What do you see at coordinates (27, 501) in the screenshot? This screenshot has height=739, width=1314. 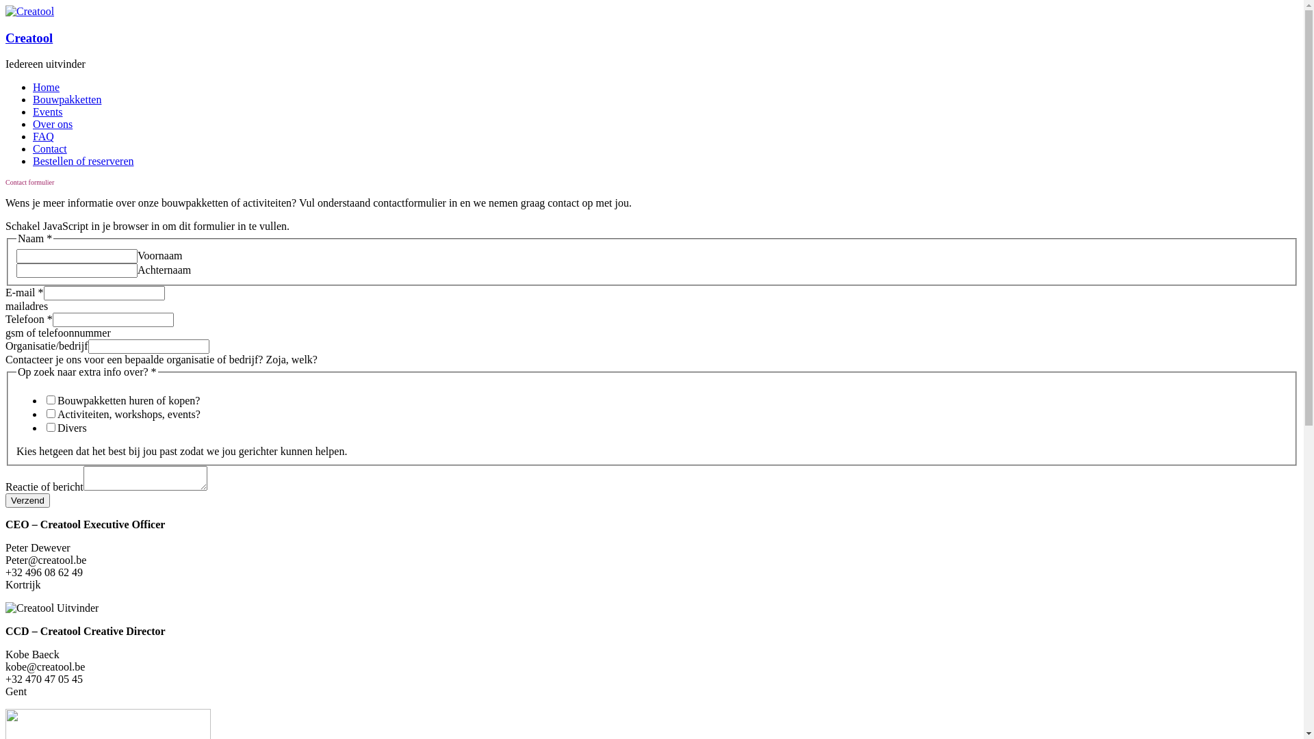 I see `Verzend` at bounding box center [27, 501].